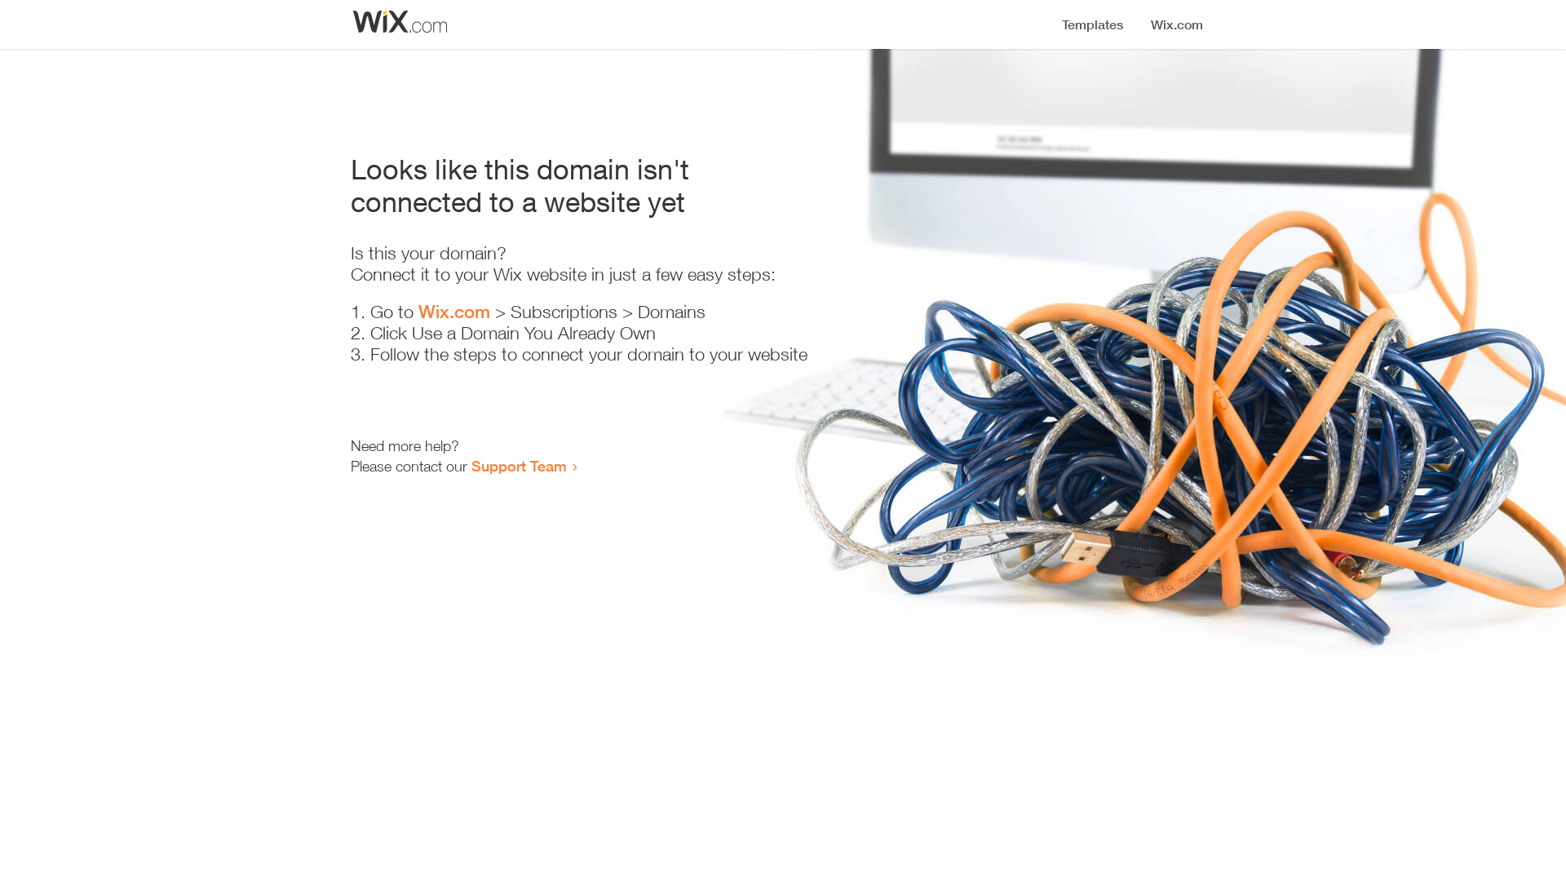  What do you see at coordinates (454, 312) in the screenshot?
I see `Wix.com` at bounding box center [454, 312].